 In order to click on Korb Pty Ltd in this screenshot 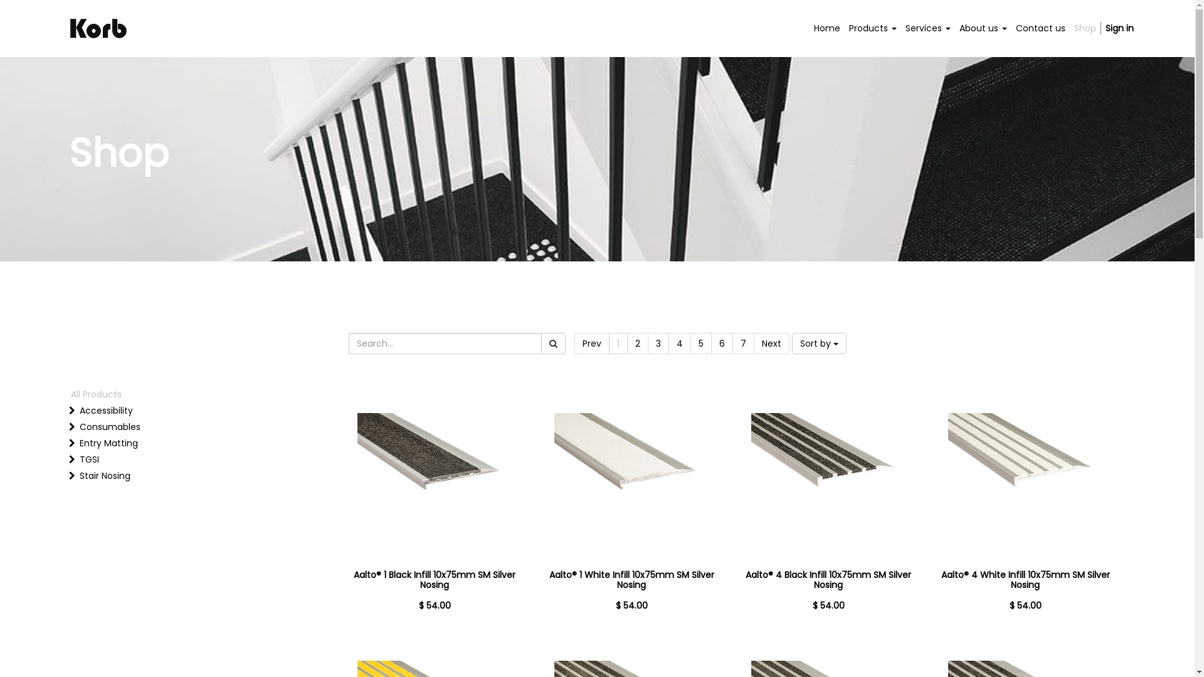, I will do `click(98, 29)`.